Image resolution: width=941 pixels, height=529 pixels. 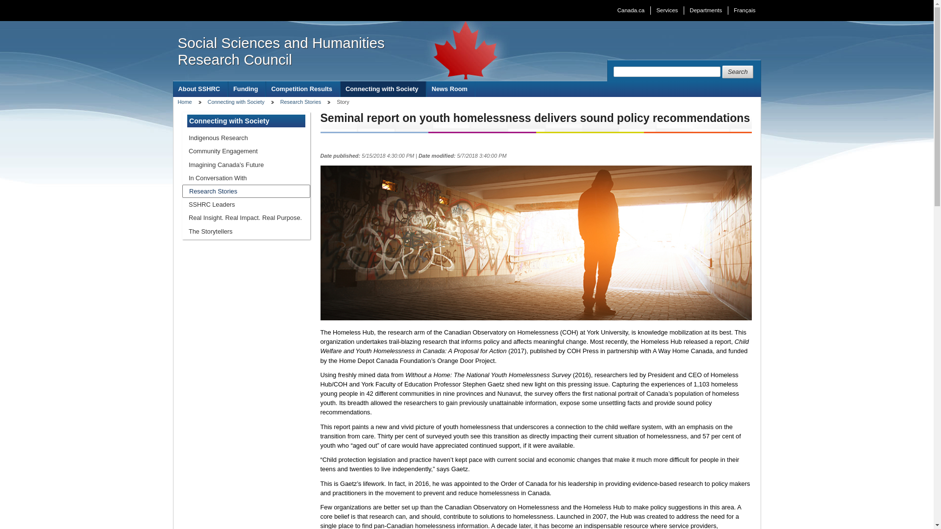 What do you see at coordinates (738, 72) in the screenshot?
I see `Search` at bounding box center [738, 72].